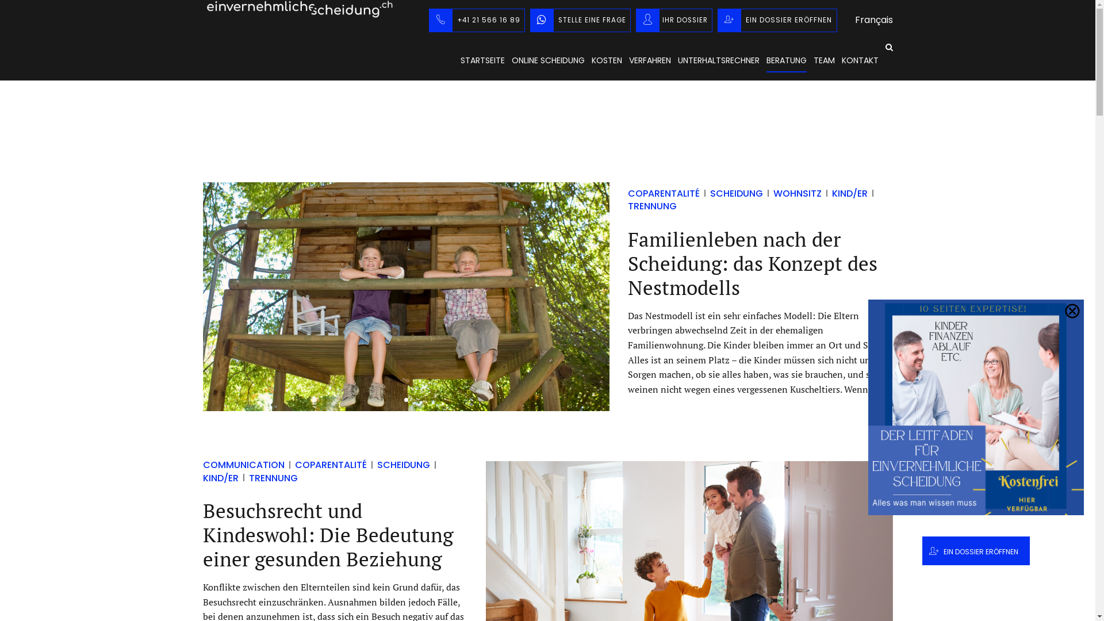 The image size is (1104, 621). I want to click on IHR DOSSIER, so click(674, 20).